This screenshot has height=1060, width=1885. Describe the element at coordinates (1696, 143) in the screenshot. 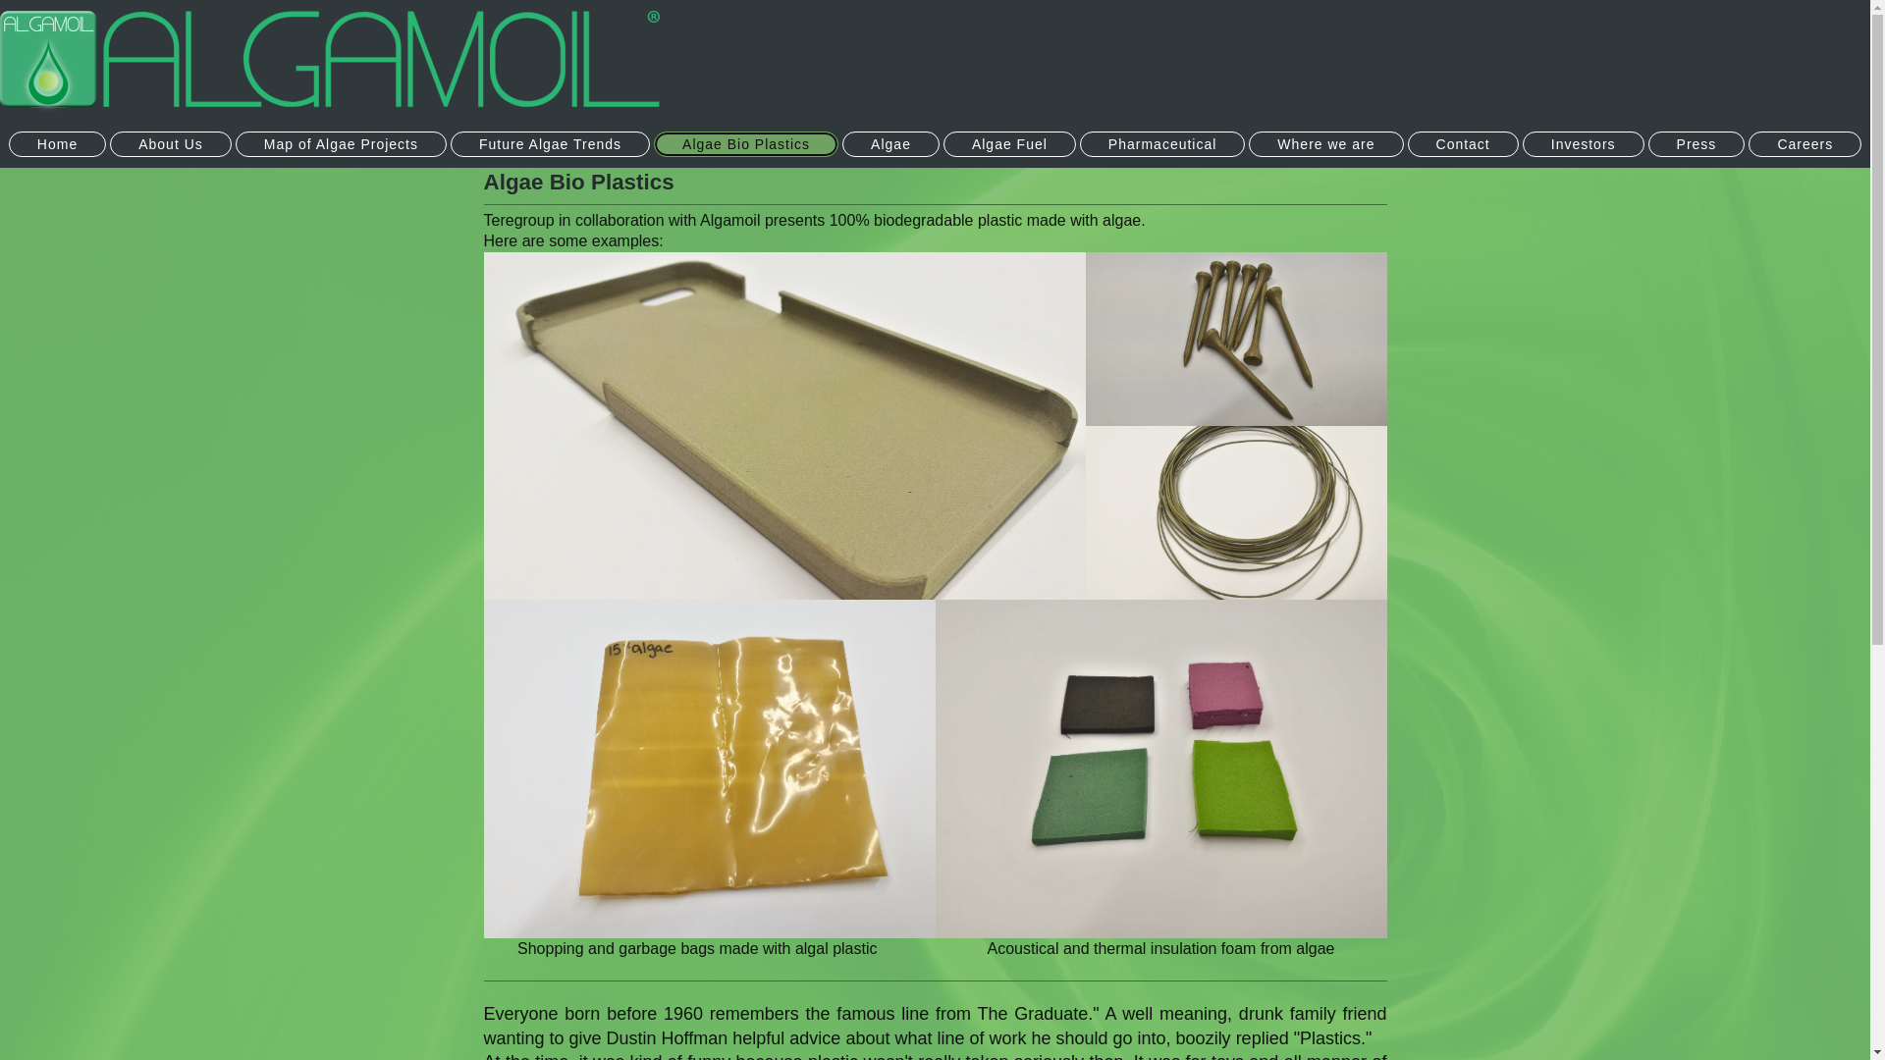

I see `Press` at that location.